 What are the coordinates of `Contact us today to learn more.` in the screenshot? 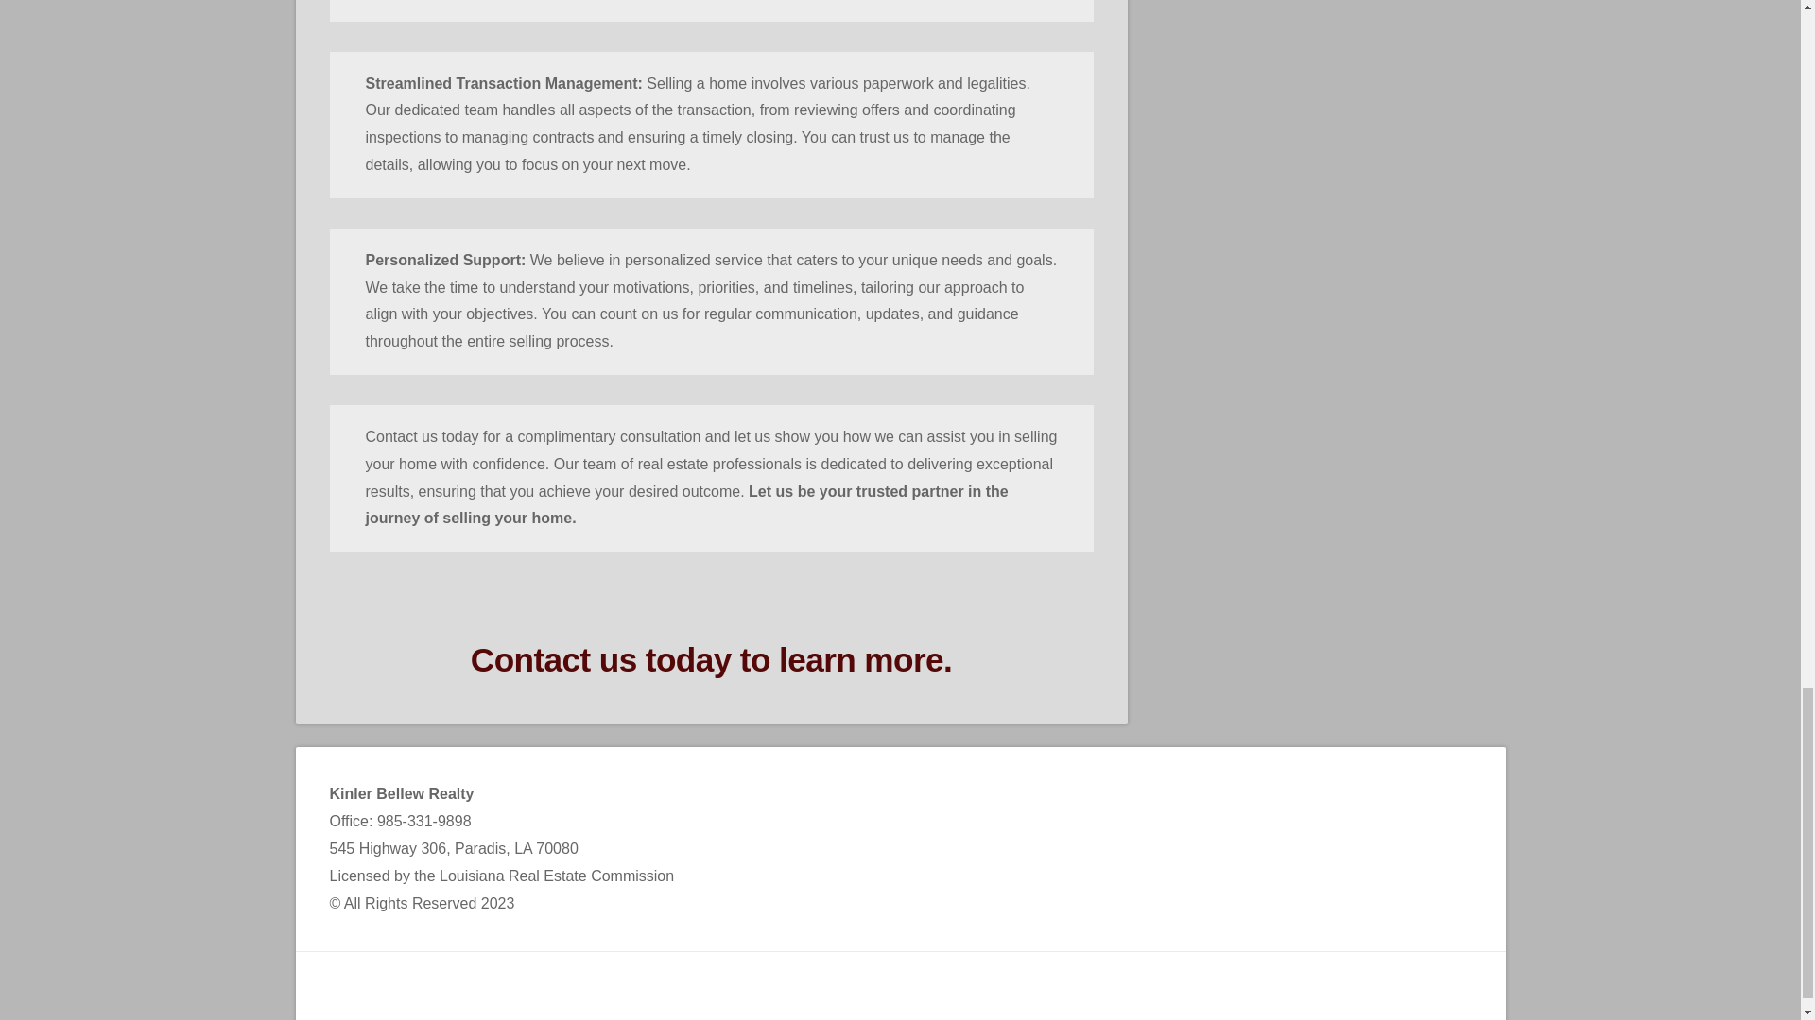 It's located at (711, 659).